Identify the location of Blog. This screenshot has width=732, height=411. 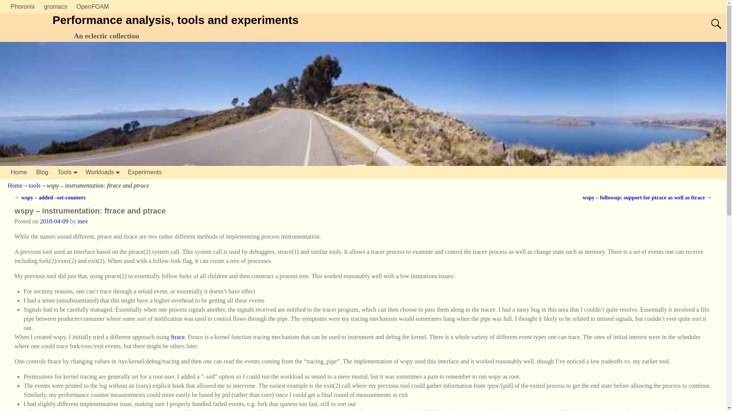
(42, 172).